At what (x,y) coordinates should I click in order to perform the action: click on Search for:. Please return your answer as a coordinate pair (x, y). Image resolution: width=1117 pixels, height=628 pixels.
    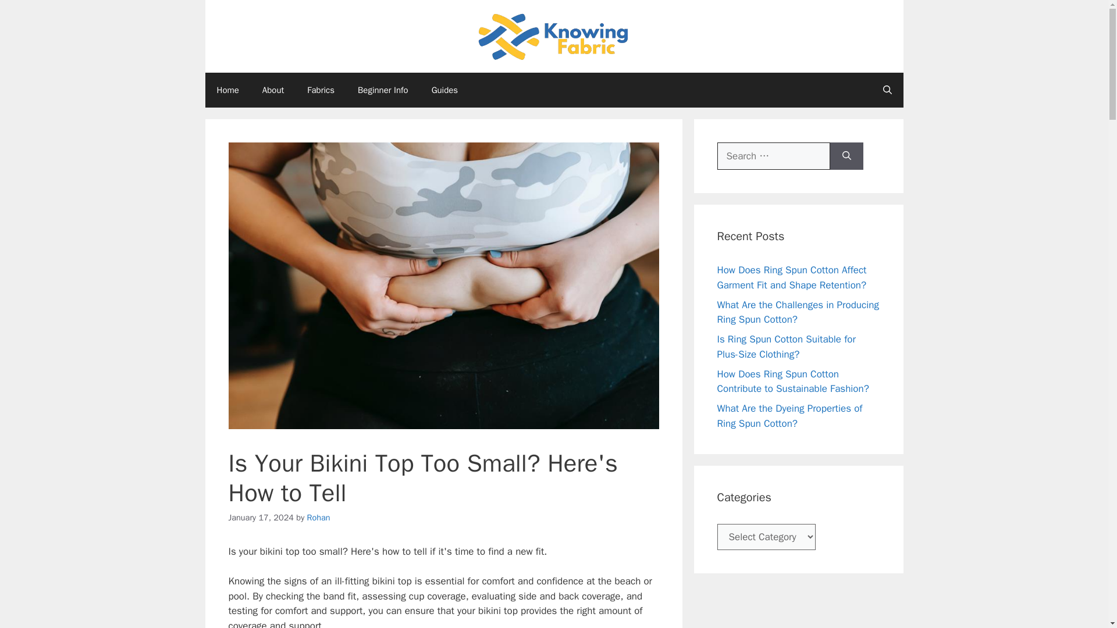
    Looking at the image, I should click on (773, 156).